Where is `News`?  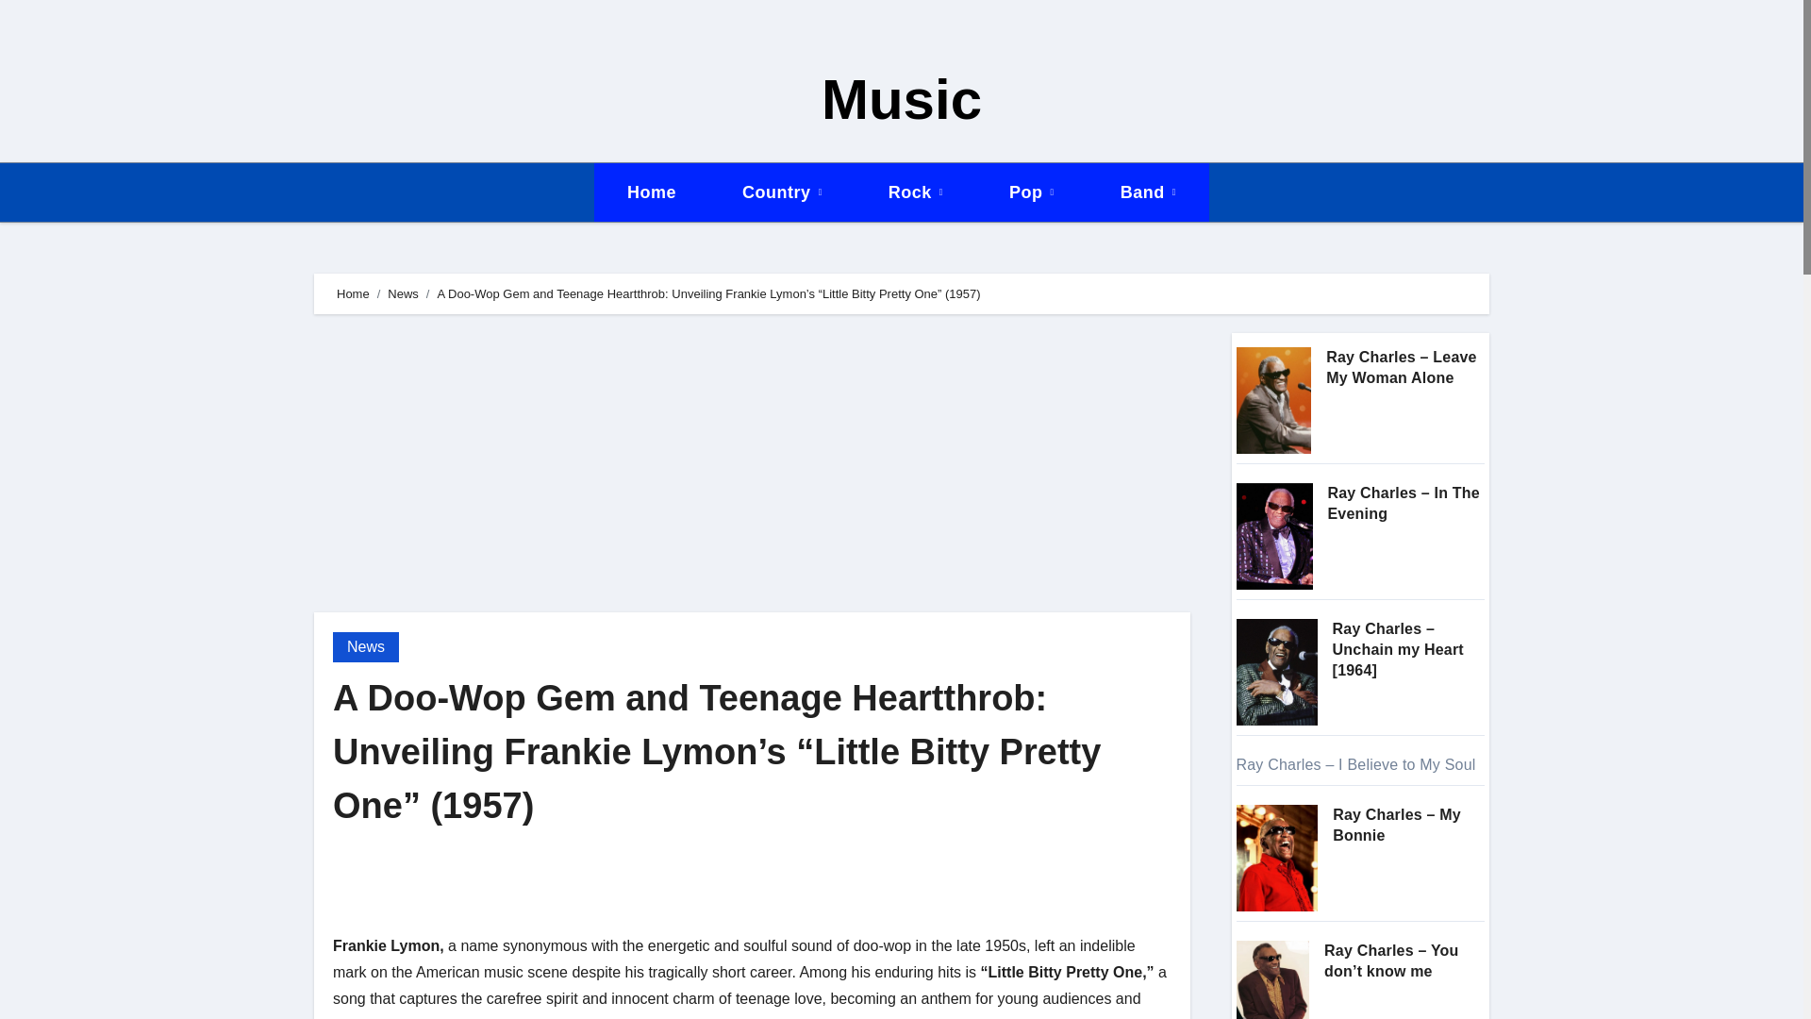
News is located at coordinates (402, 292).